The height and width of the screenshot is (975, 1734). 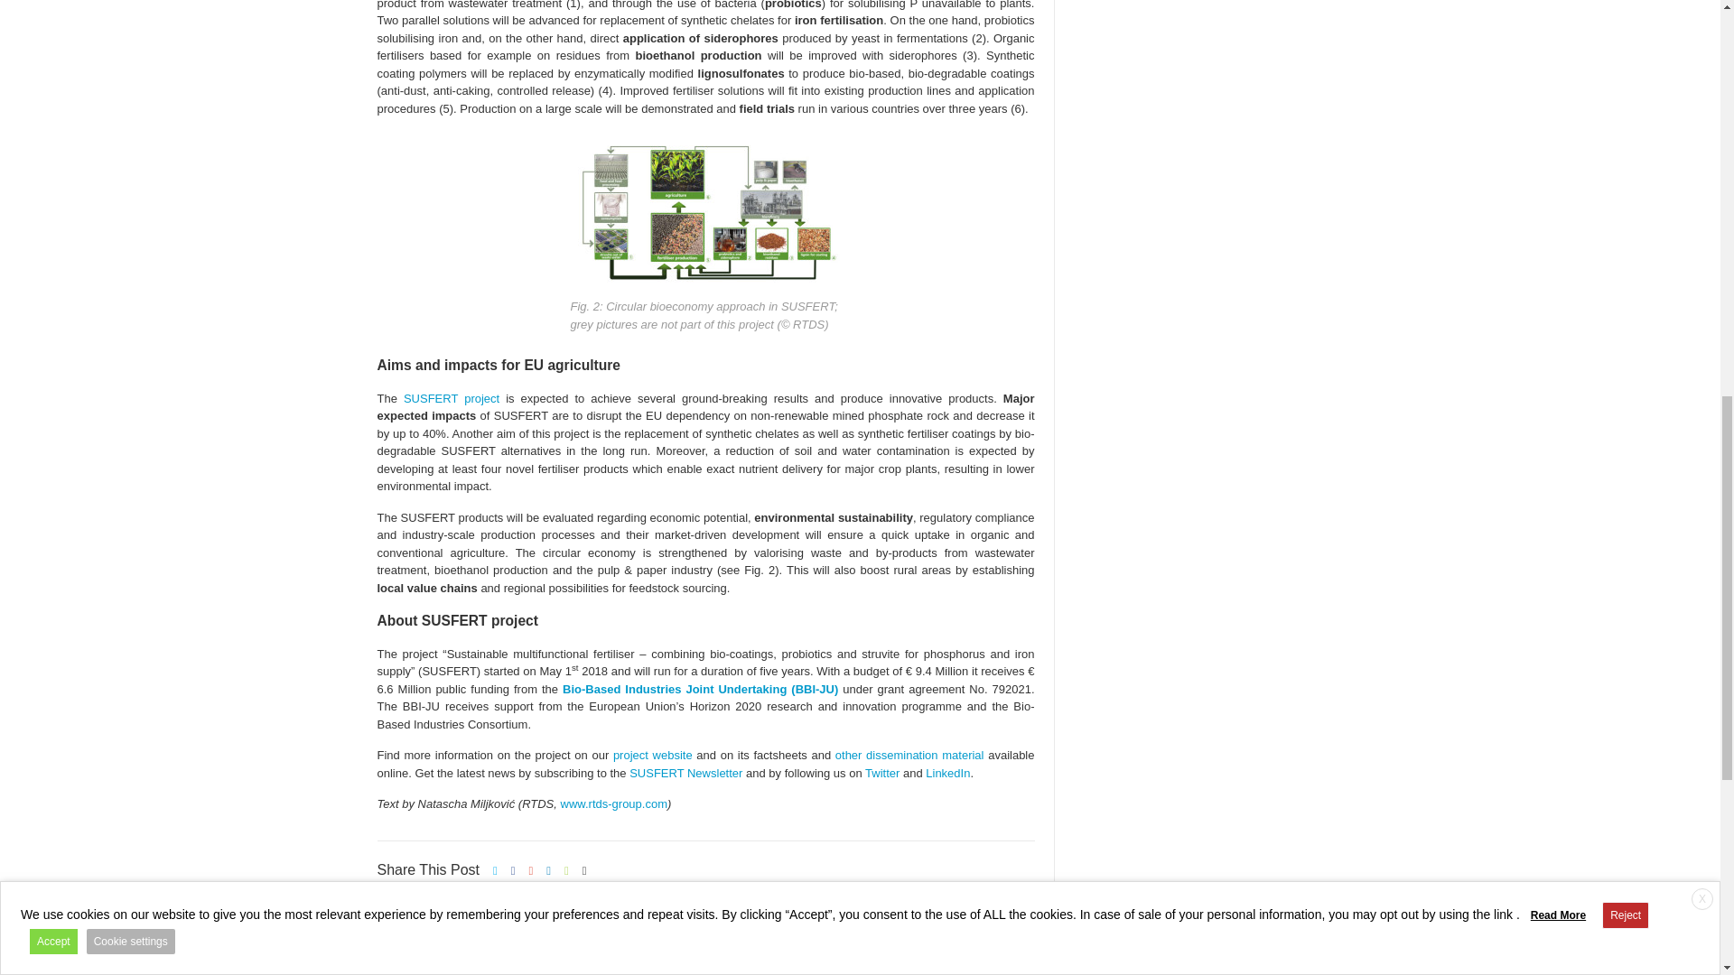 I want to click on project website, so click(x=652, y=755).